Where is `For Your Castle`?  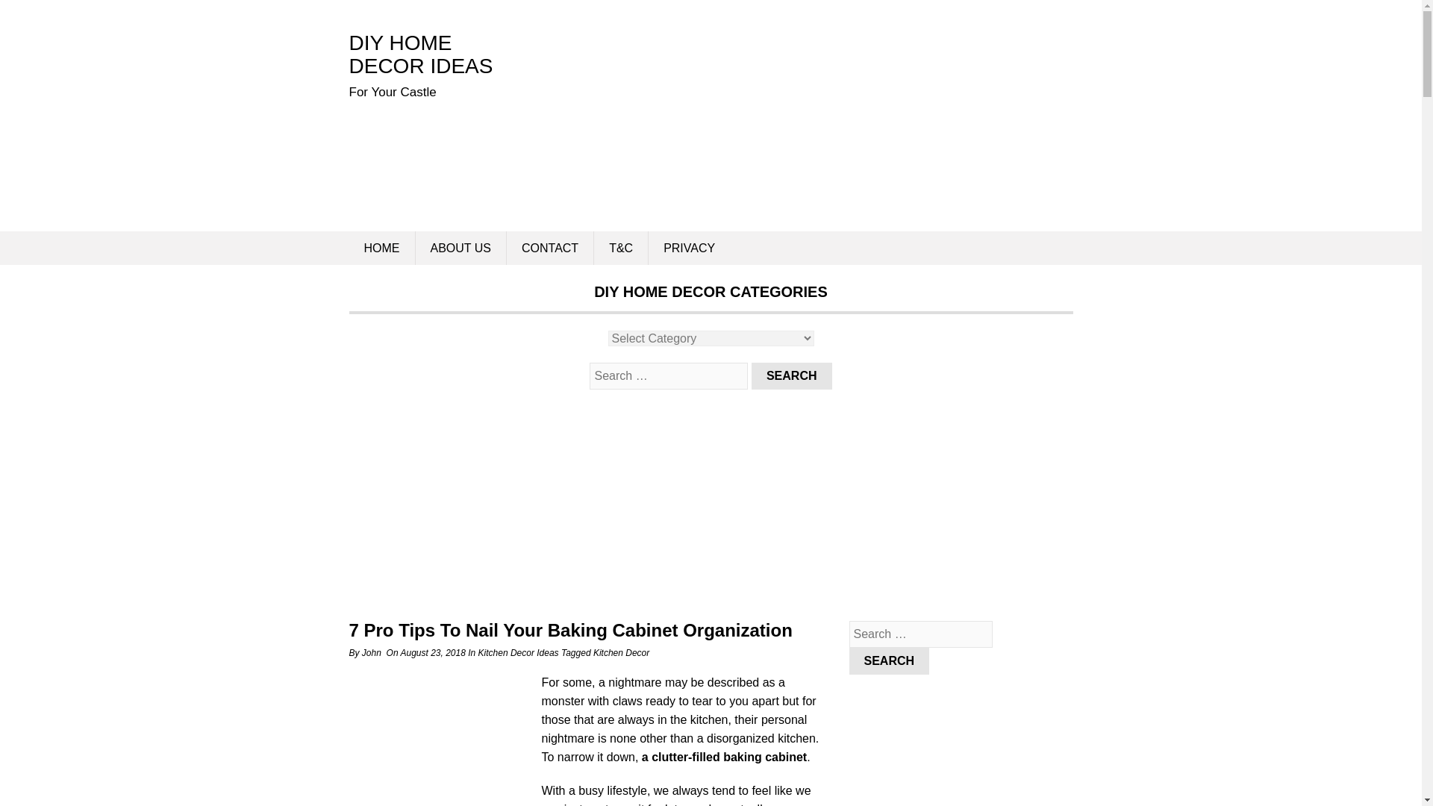
For Your Castle is located at coordinates (421, 54).